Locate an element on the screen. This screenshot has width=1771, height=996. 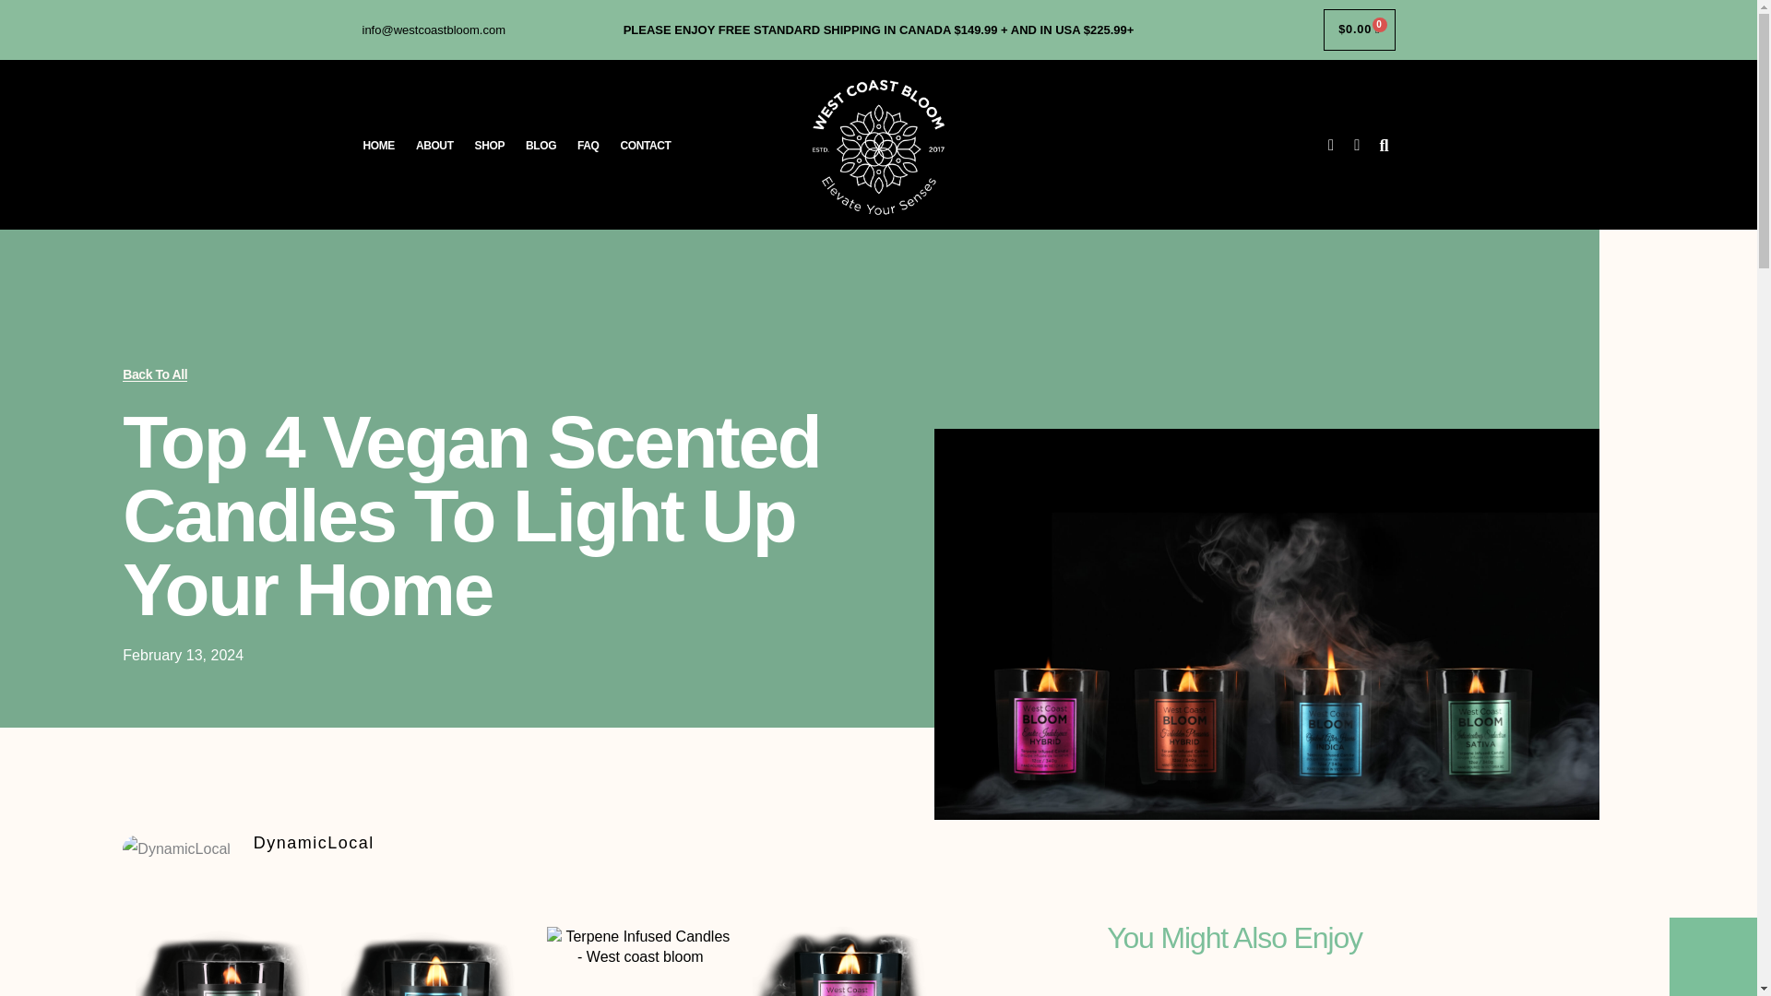
SHOP is located at coordinates (489, 146).